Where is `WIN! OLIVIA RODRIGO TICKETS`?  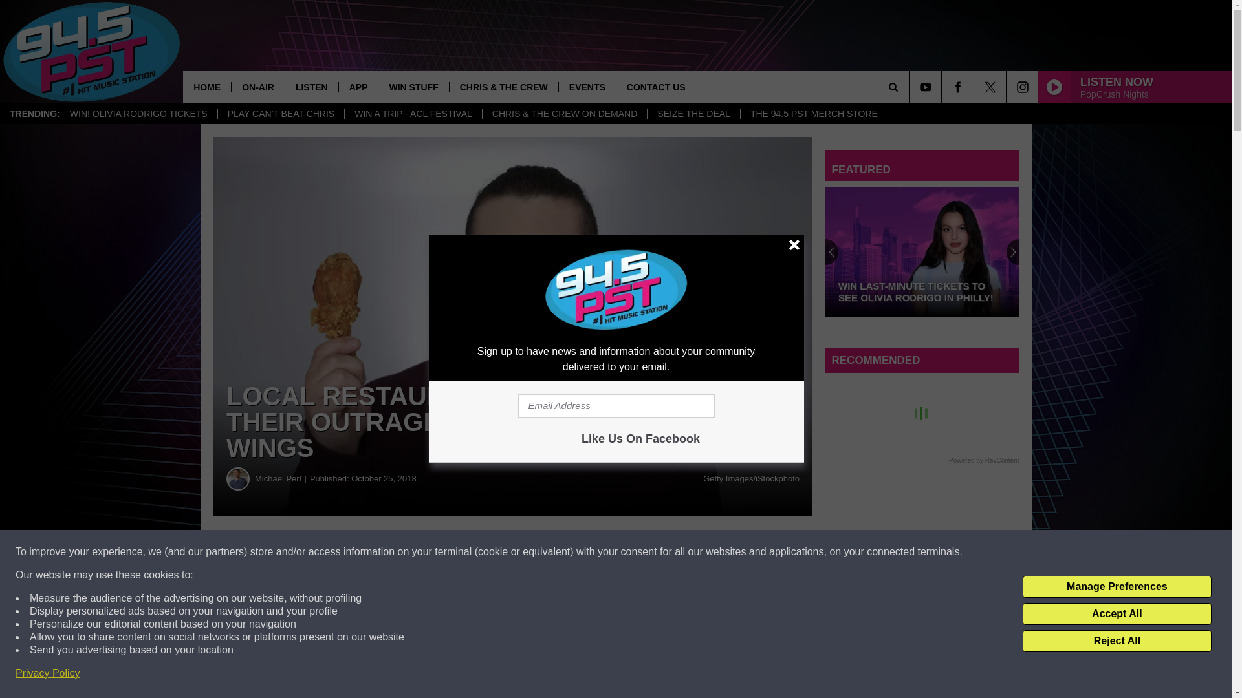 WIN! OLIVIA RODRIGO TICKETS is located at coordinates (138, 114).